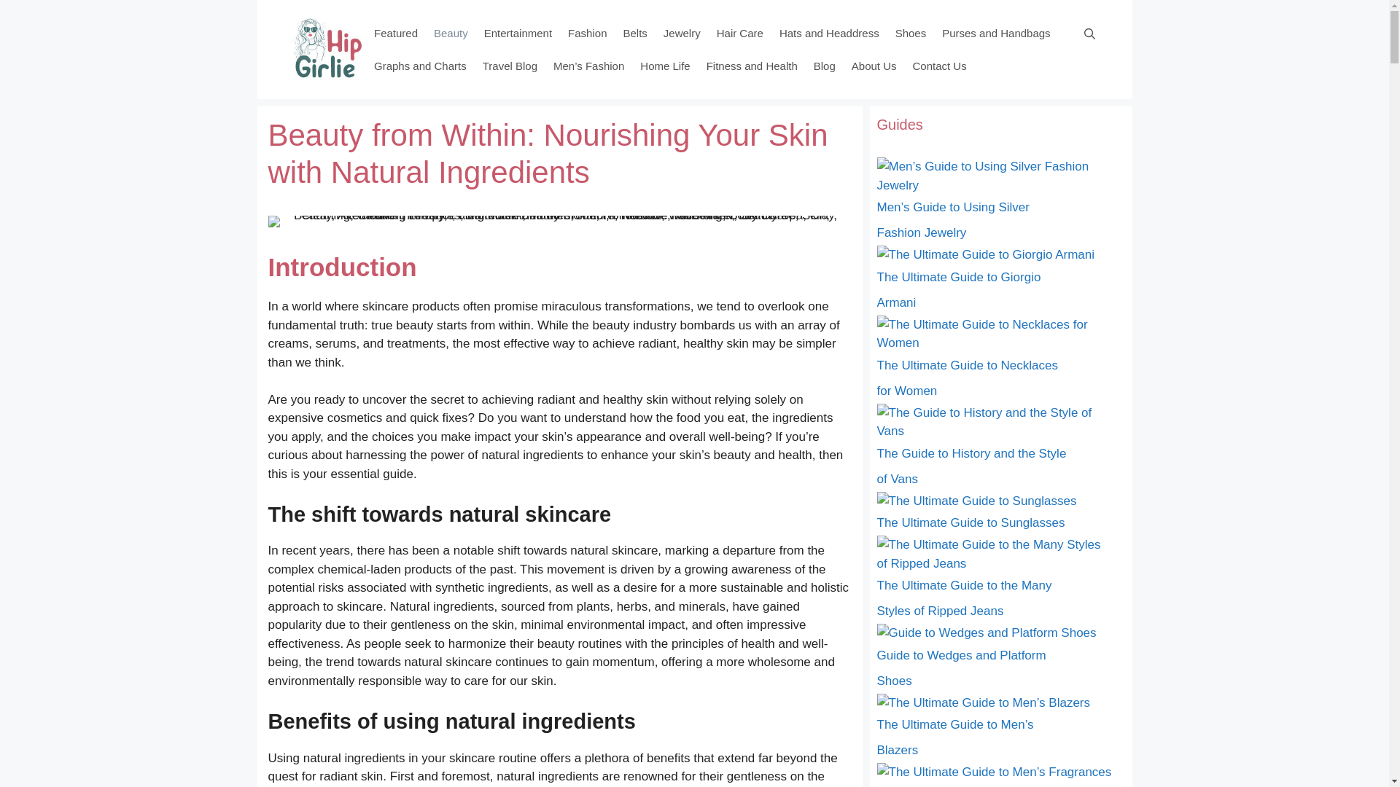 Image resolution: width=1400 pixels, height=787 pixels. I want to click on Fashion, so click(587, 33).